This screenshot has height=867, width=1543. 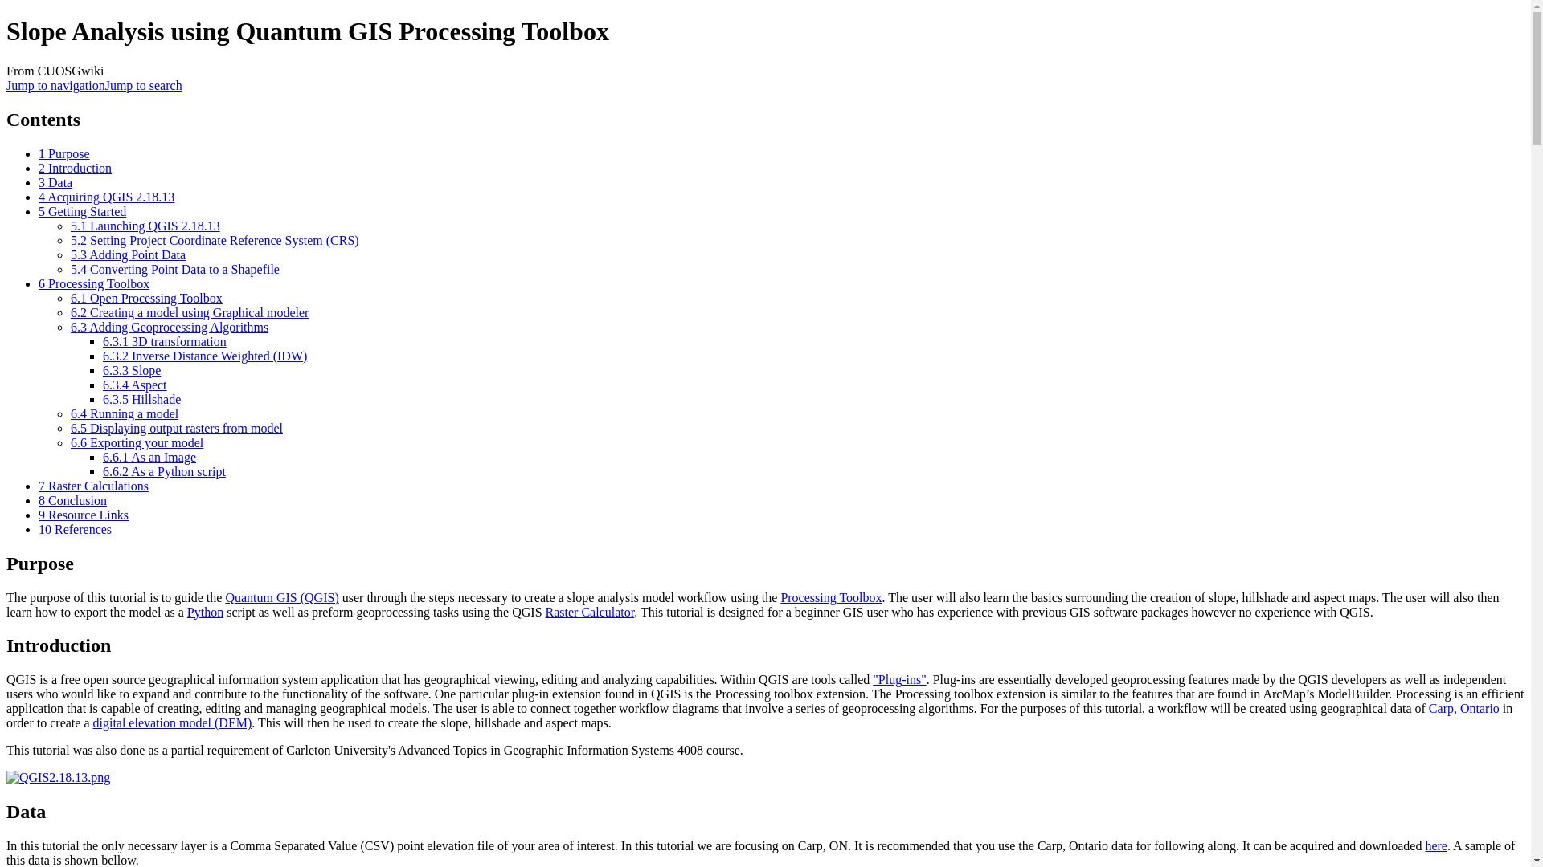 I want to click on 5 Getting Started, so click(x=82, y=211).